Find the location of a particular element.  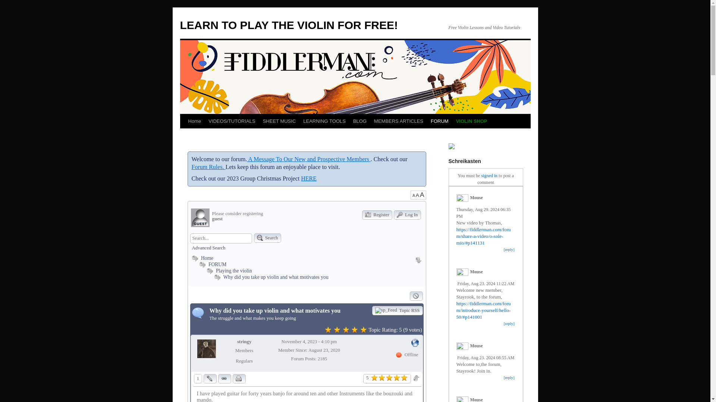

No permission to create posts is located at coordinates (415, 296).